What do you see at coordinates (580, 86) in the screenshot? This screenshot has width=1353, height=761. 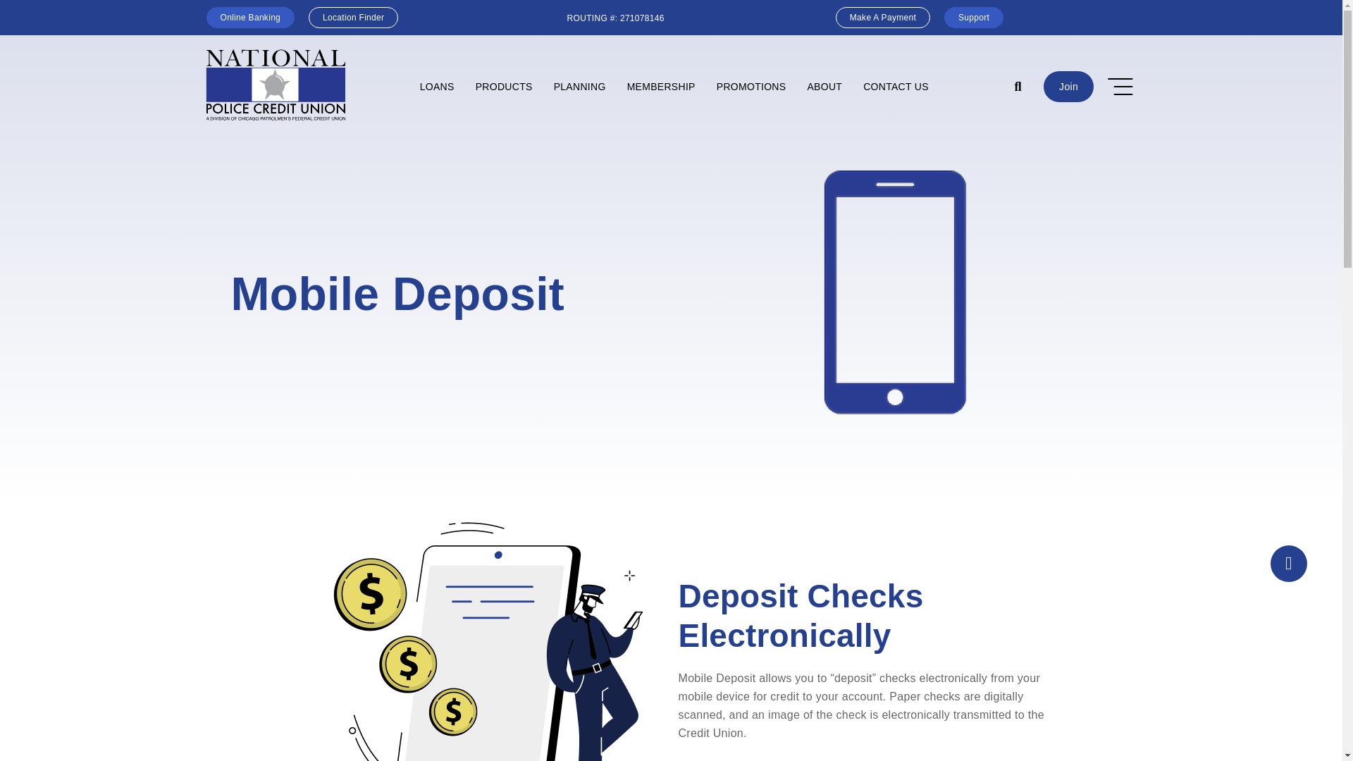 I see `PLANNING` at bounding box center [580, 86].